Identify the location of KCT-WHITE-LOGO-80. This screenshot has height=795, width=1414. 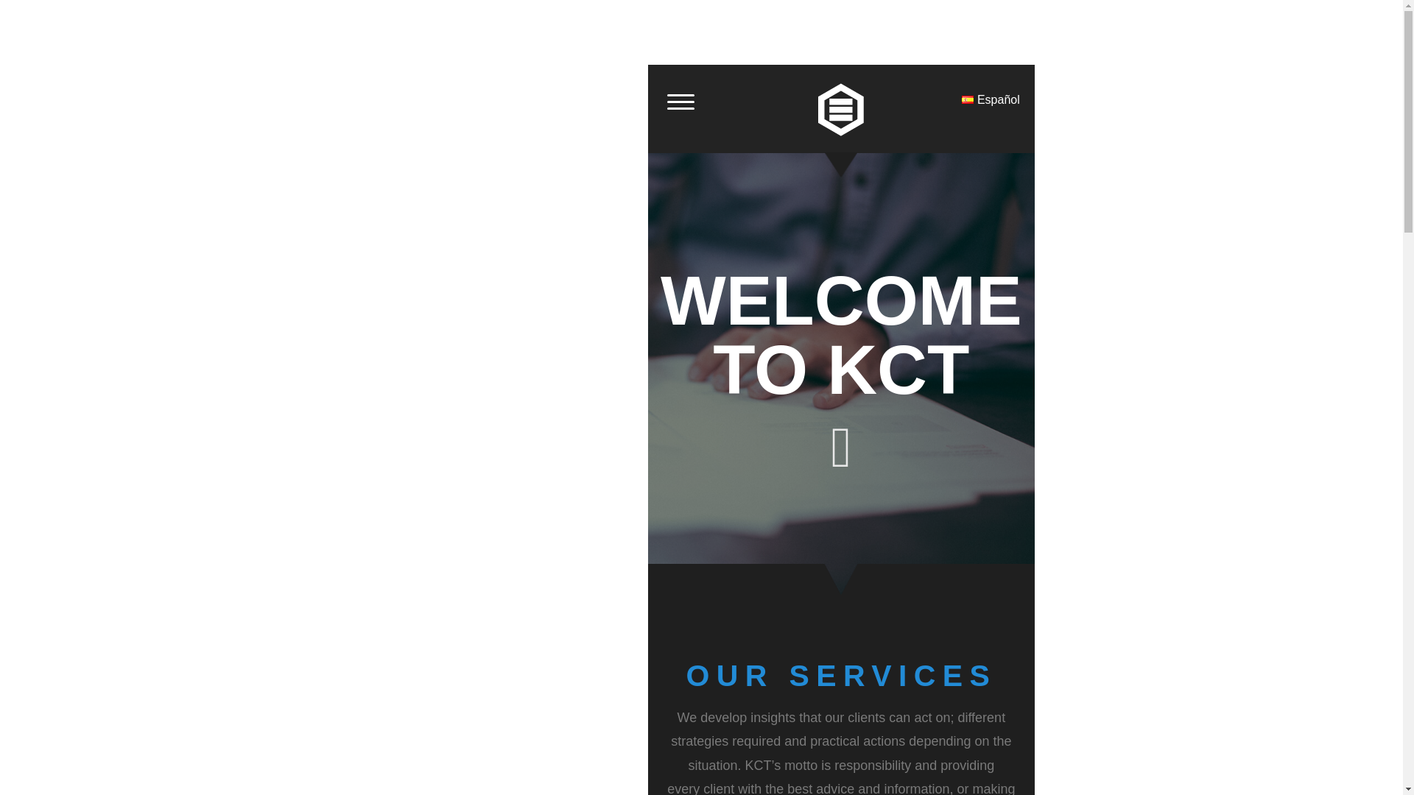
(840, 109).